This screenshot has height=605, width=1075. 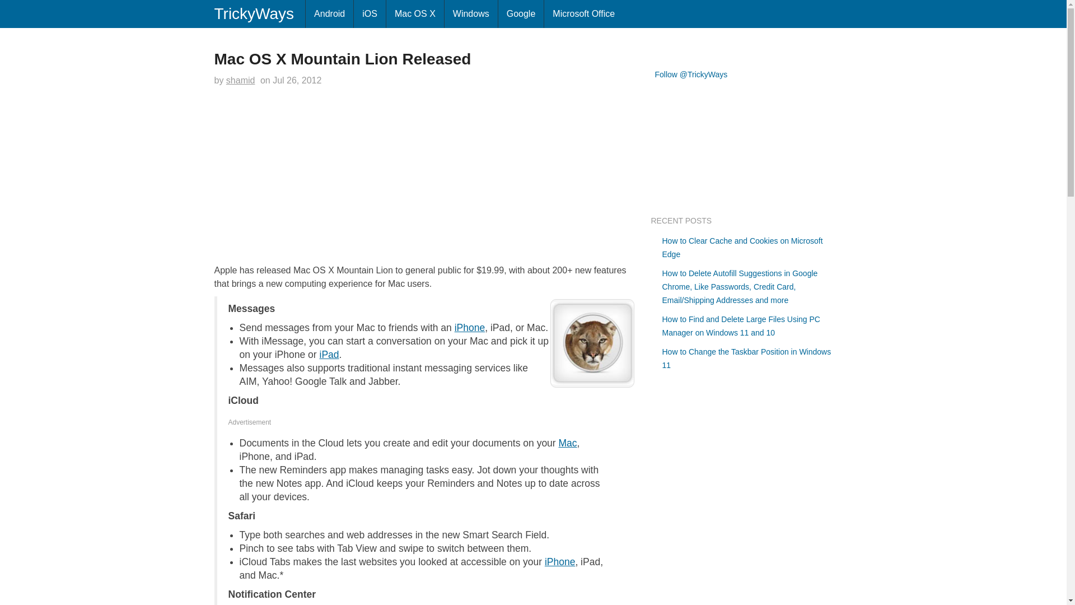 What do you see at coordinates (241, 81) in the screenshot?
I see `shamid` at bounding box center [241, 81].